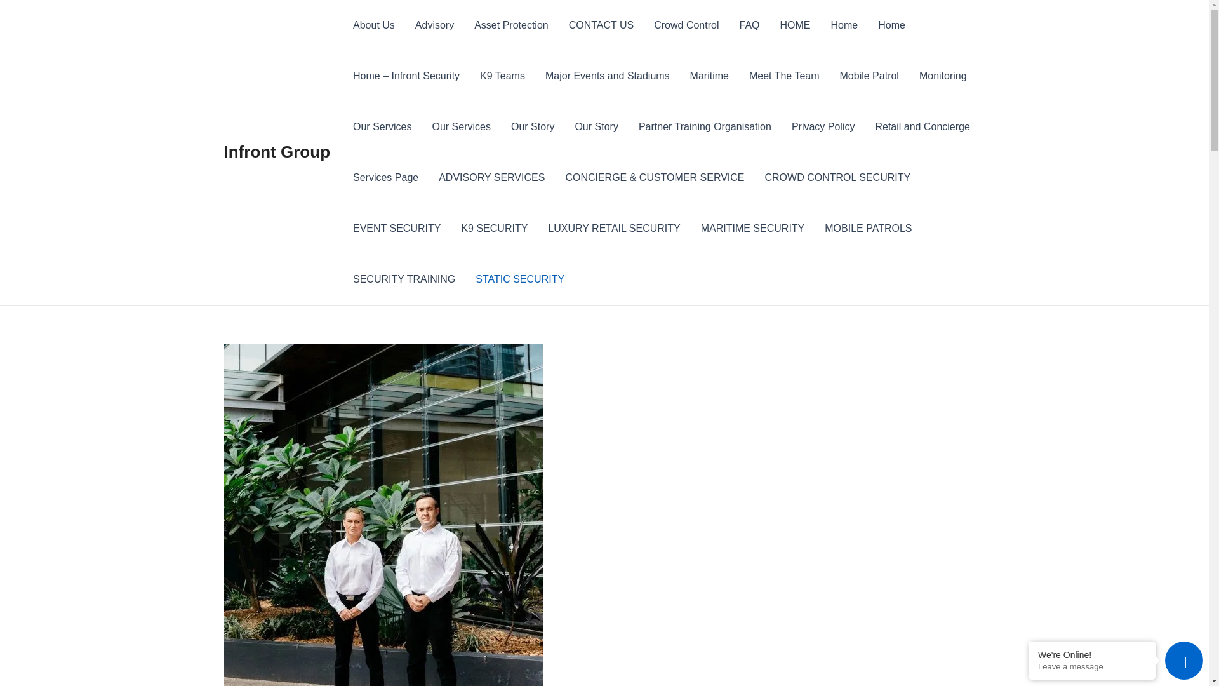  I want to click on HOME, so click(795, 25).